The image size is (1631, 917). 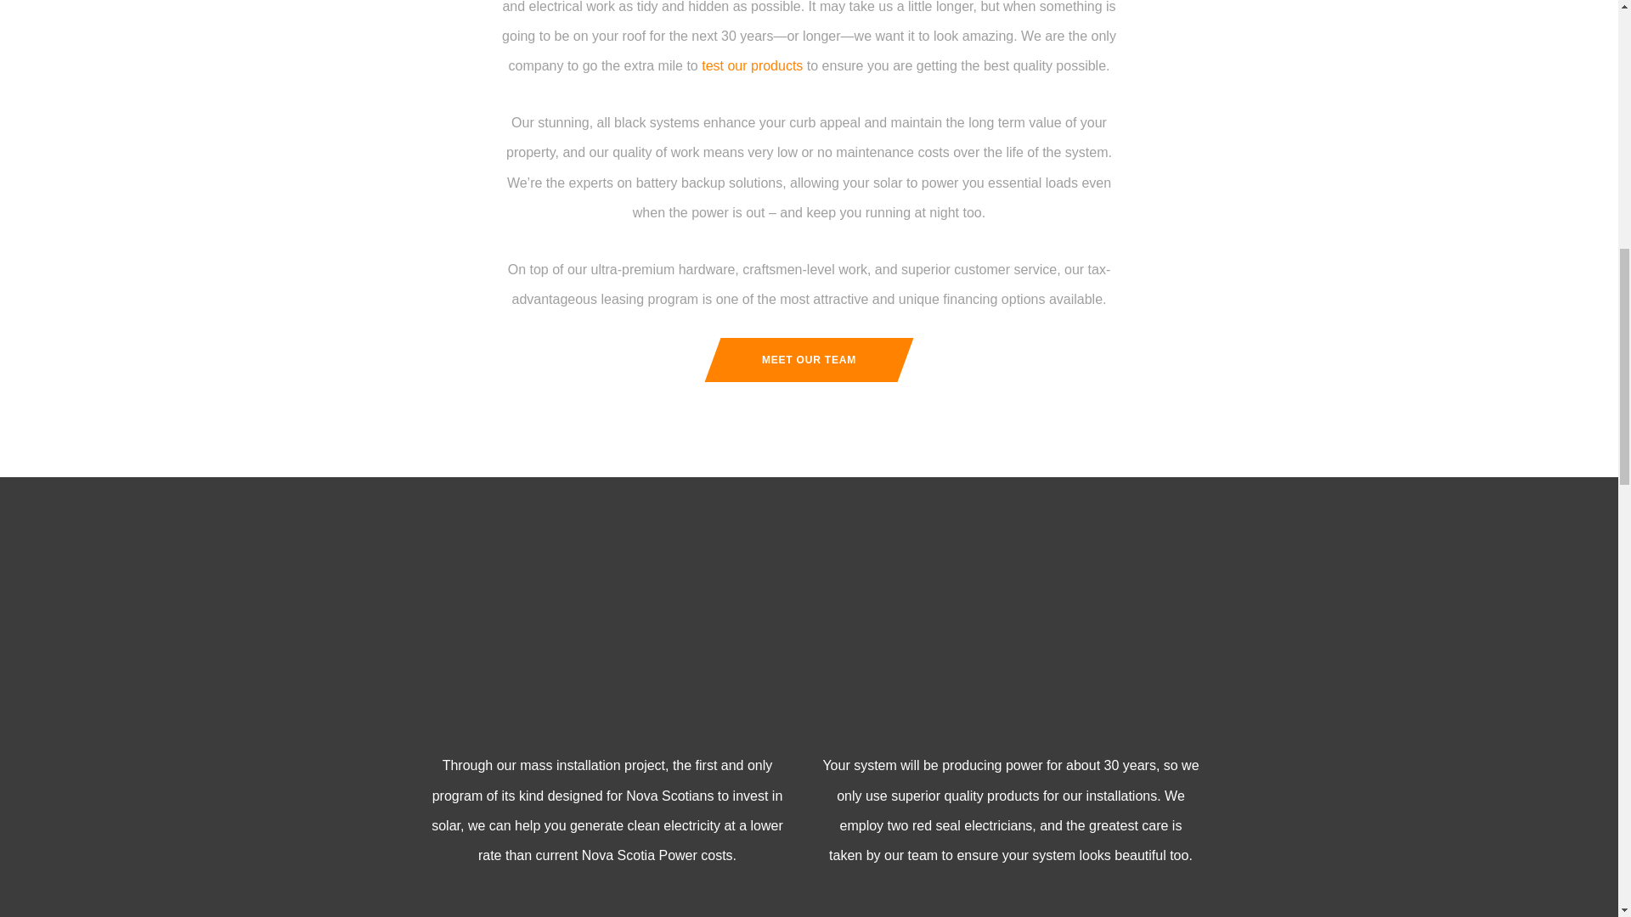 I want to click on test our products, so click(x=751, y=66).